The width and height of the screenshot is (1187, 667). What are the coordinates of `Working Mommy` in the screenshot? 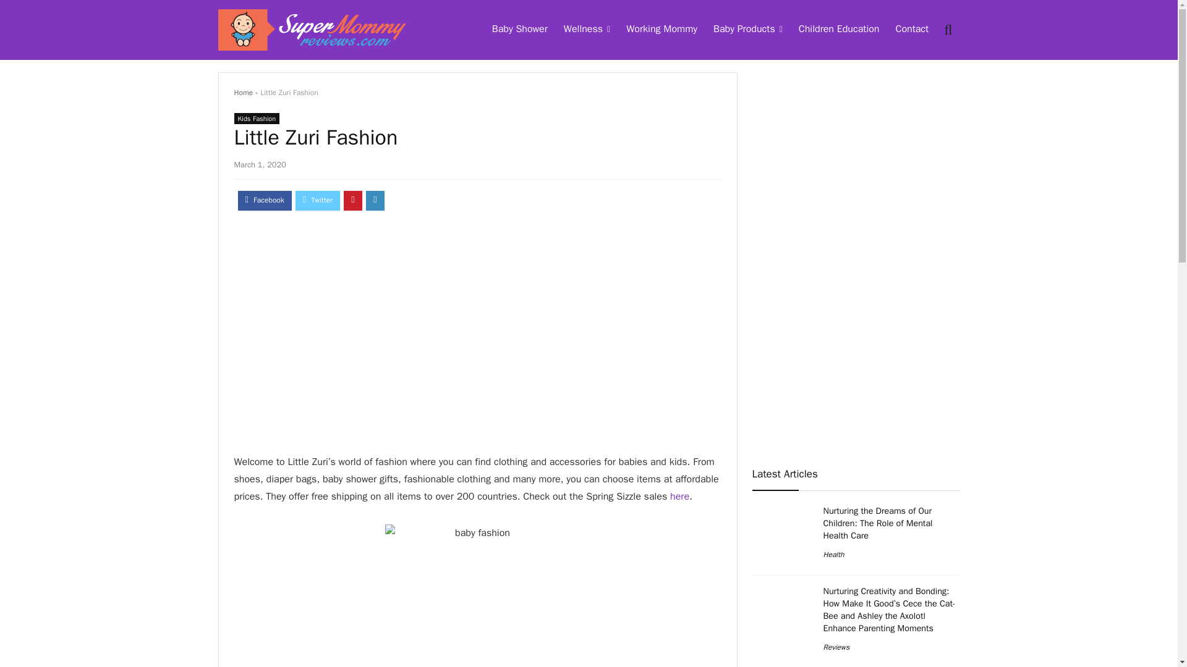 It's located at (662, 30).